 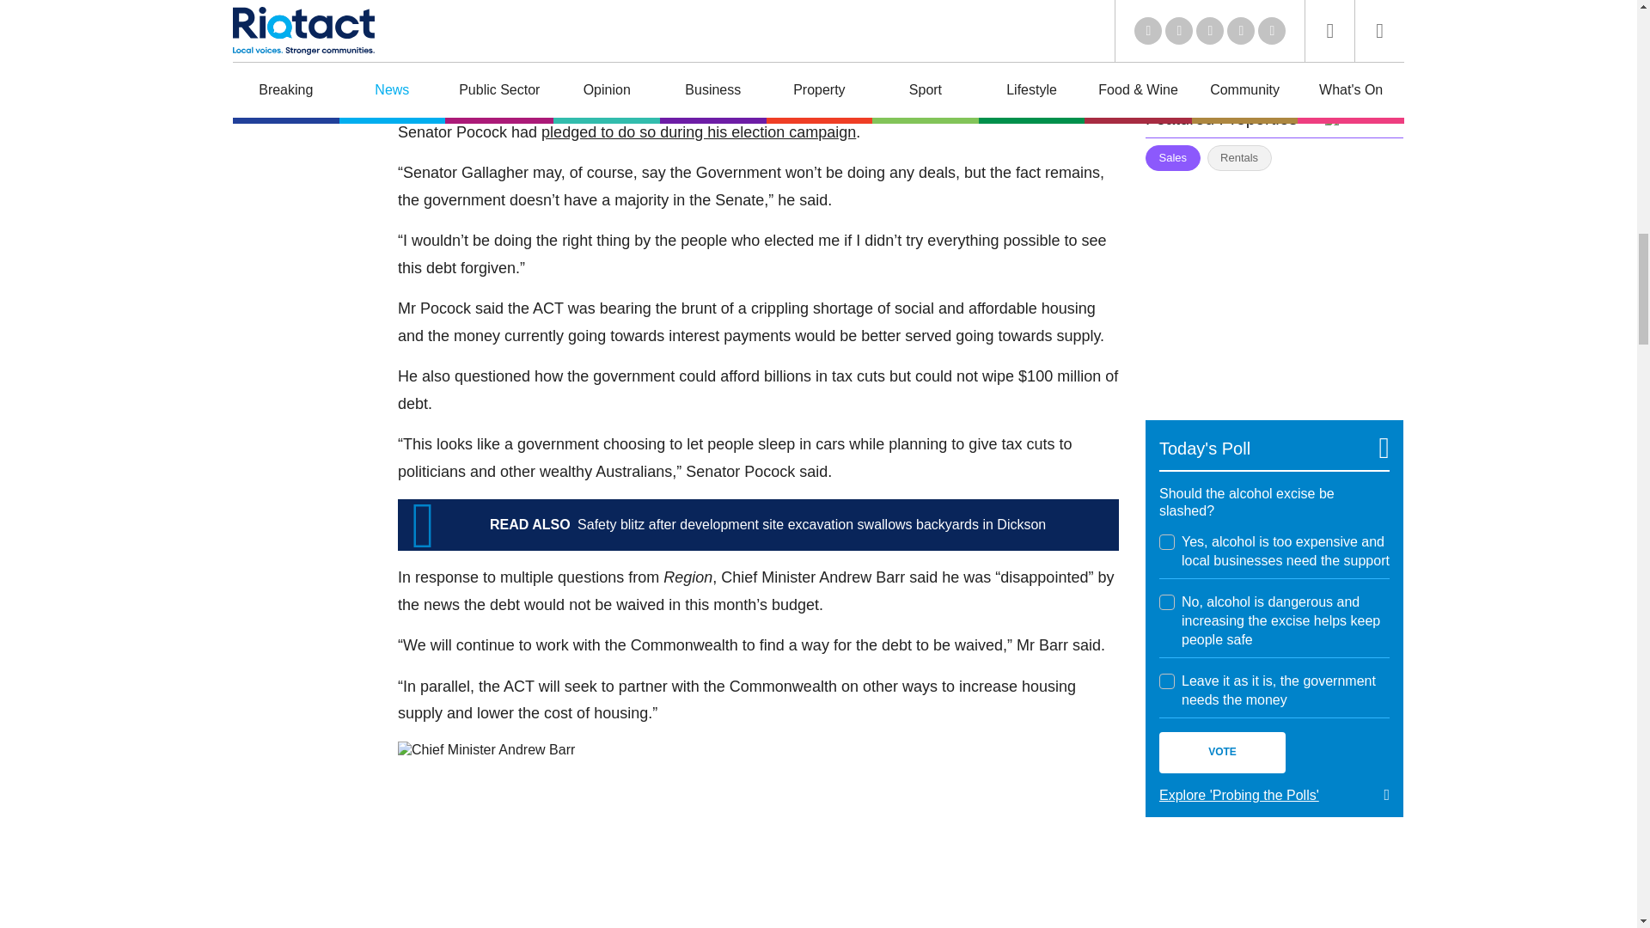 I want to click on Zango Sales, so click(x=1274, y=285).